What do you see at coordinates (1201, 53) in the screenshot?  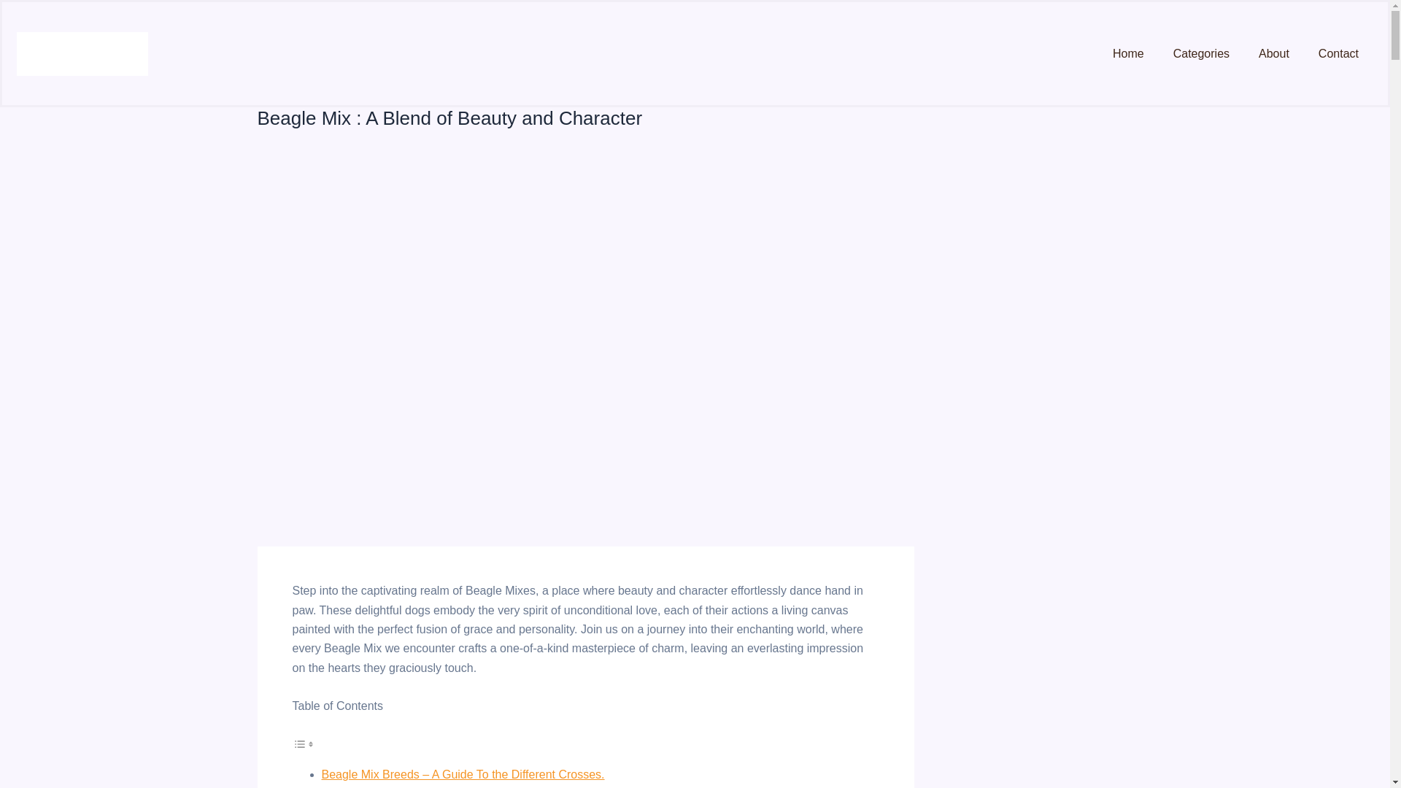 I see `Categories` at bounding box center [1201, 53].